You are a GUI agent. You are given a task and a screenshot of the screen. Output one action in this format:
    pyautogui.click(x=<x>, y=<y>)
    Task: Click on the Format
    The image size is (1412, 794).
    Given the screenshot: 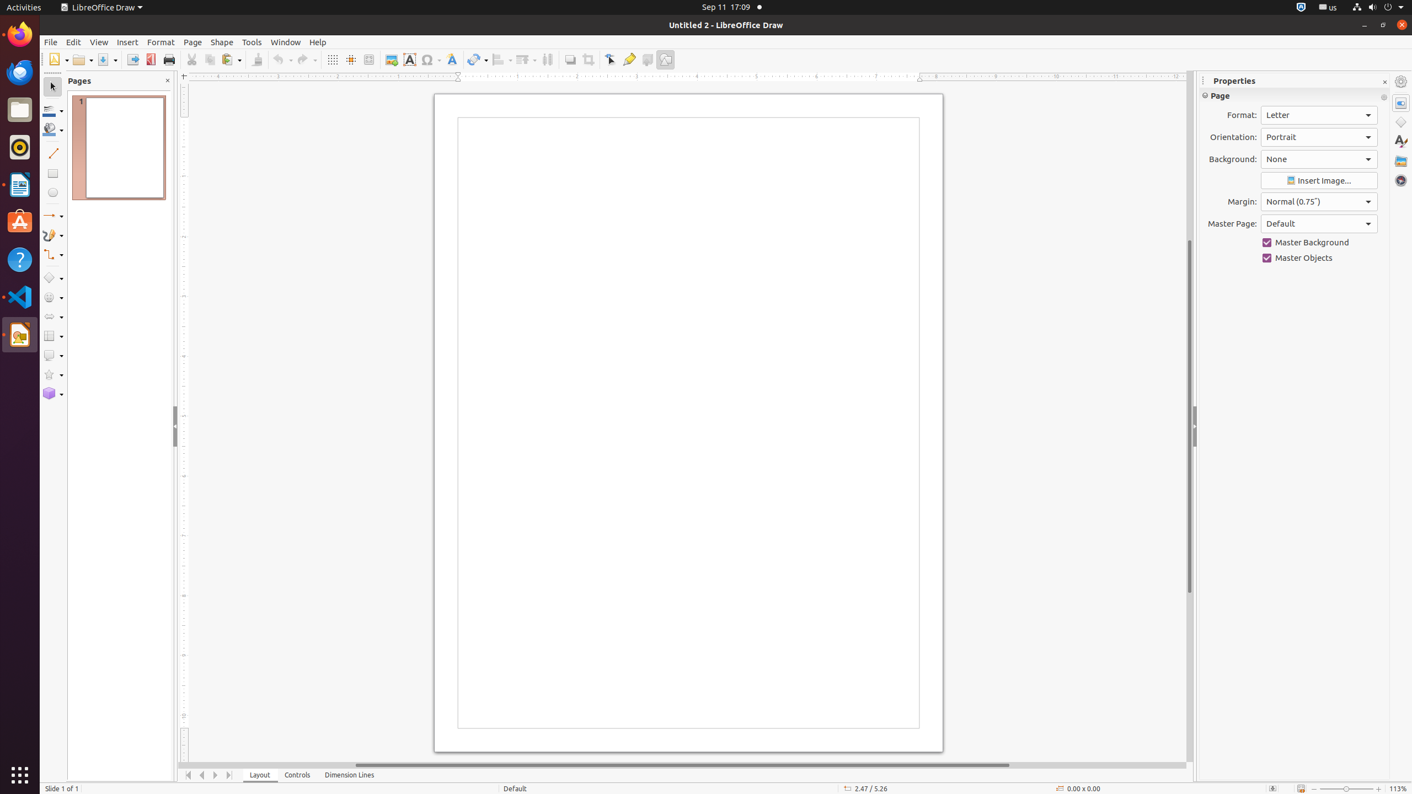 What is the action you would take?
    pyautogui.click(x=161, y=42)
    